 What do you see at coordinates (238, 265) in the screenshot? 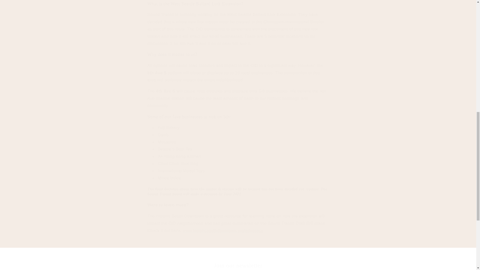
I see `Join our newsletter` at bounding box center [238, 265].